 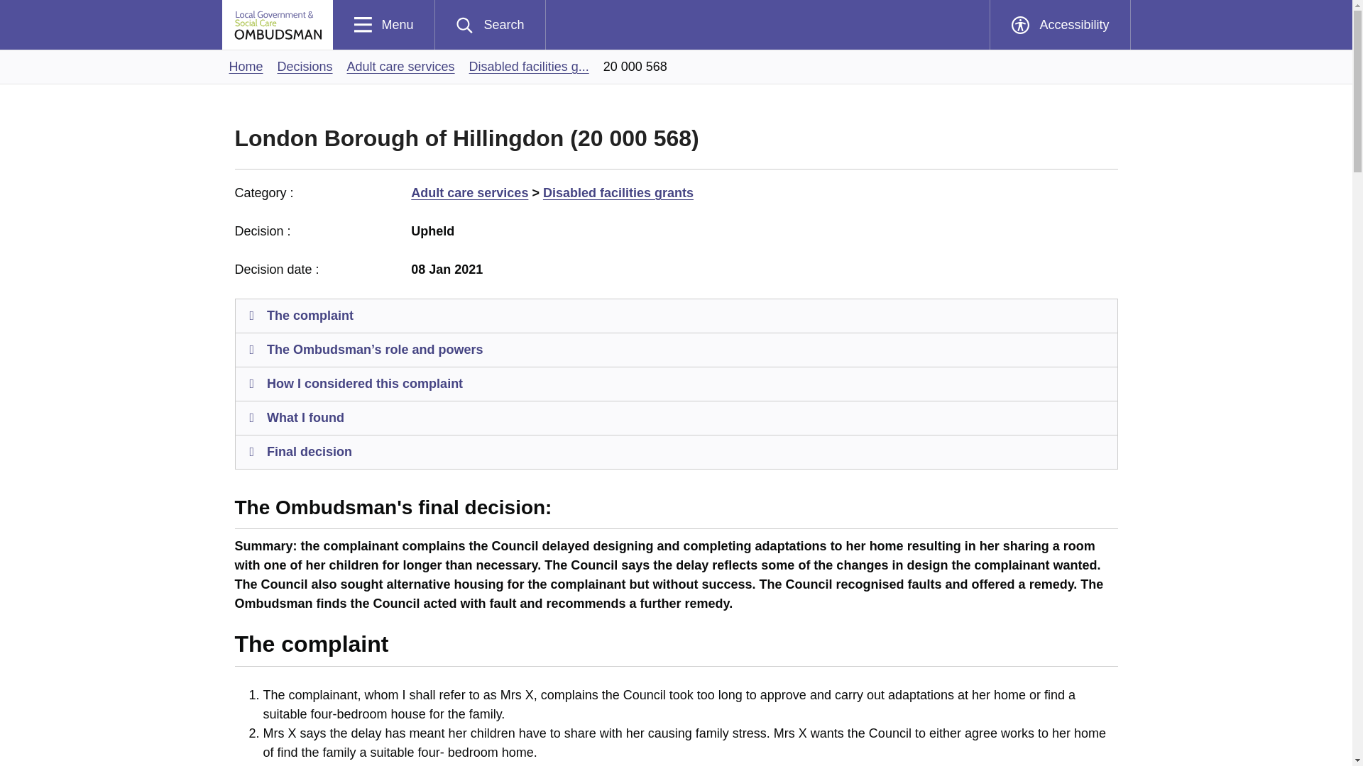 What do you see at coordinates (677, 453) in the screenshot?
I see `Accessibility` at bounding box center [677, 453].